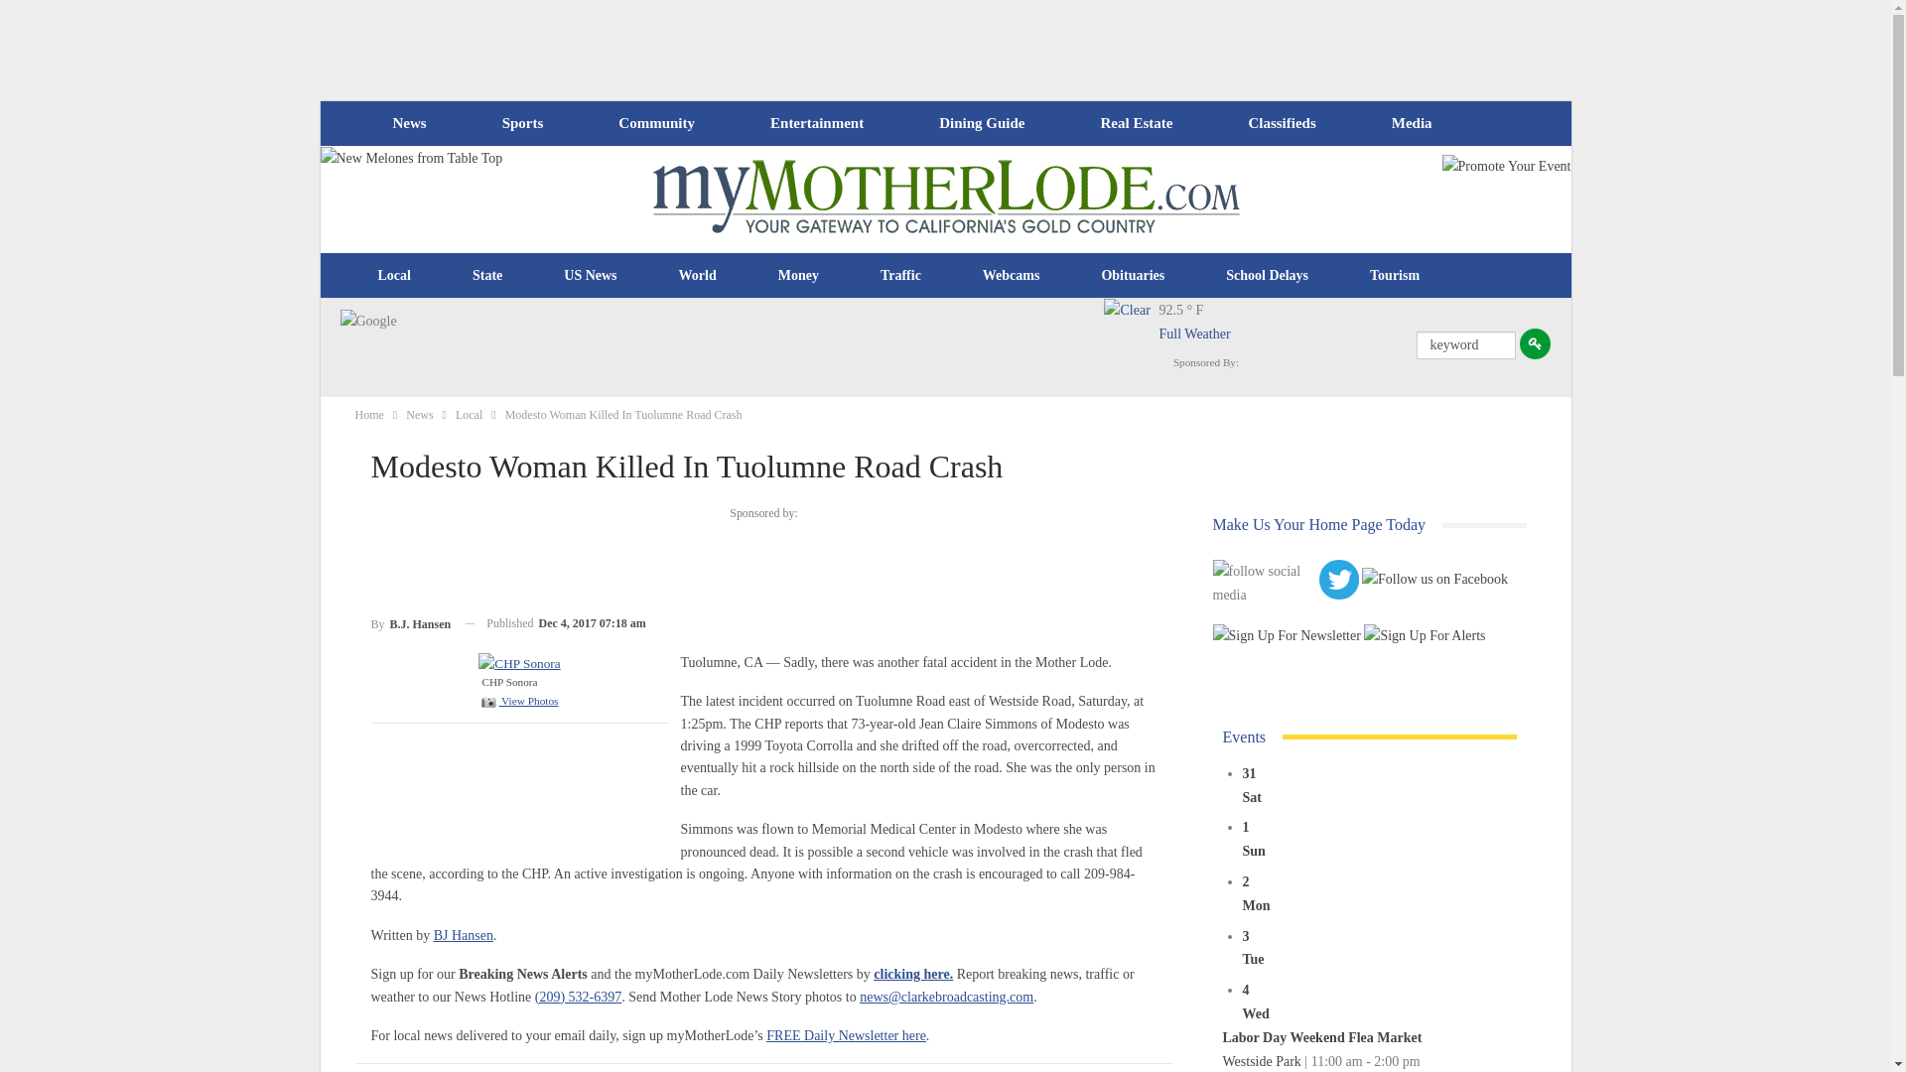 The width and height of the screenshot is (1906, 1072). I want to click on Real Estate, so click(1136, 123).